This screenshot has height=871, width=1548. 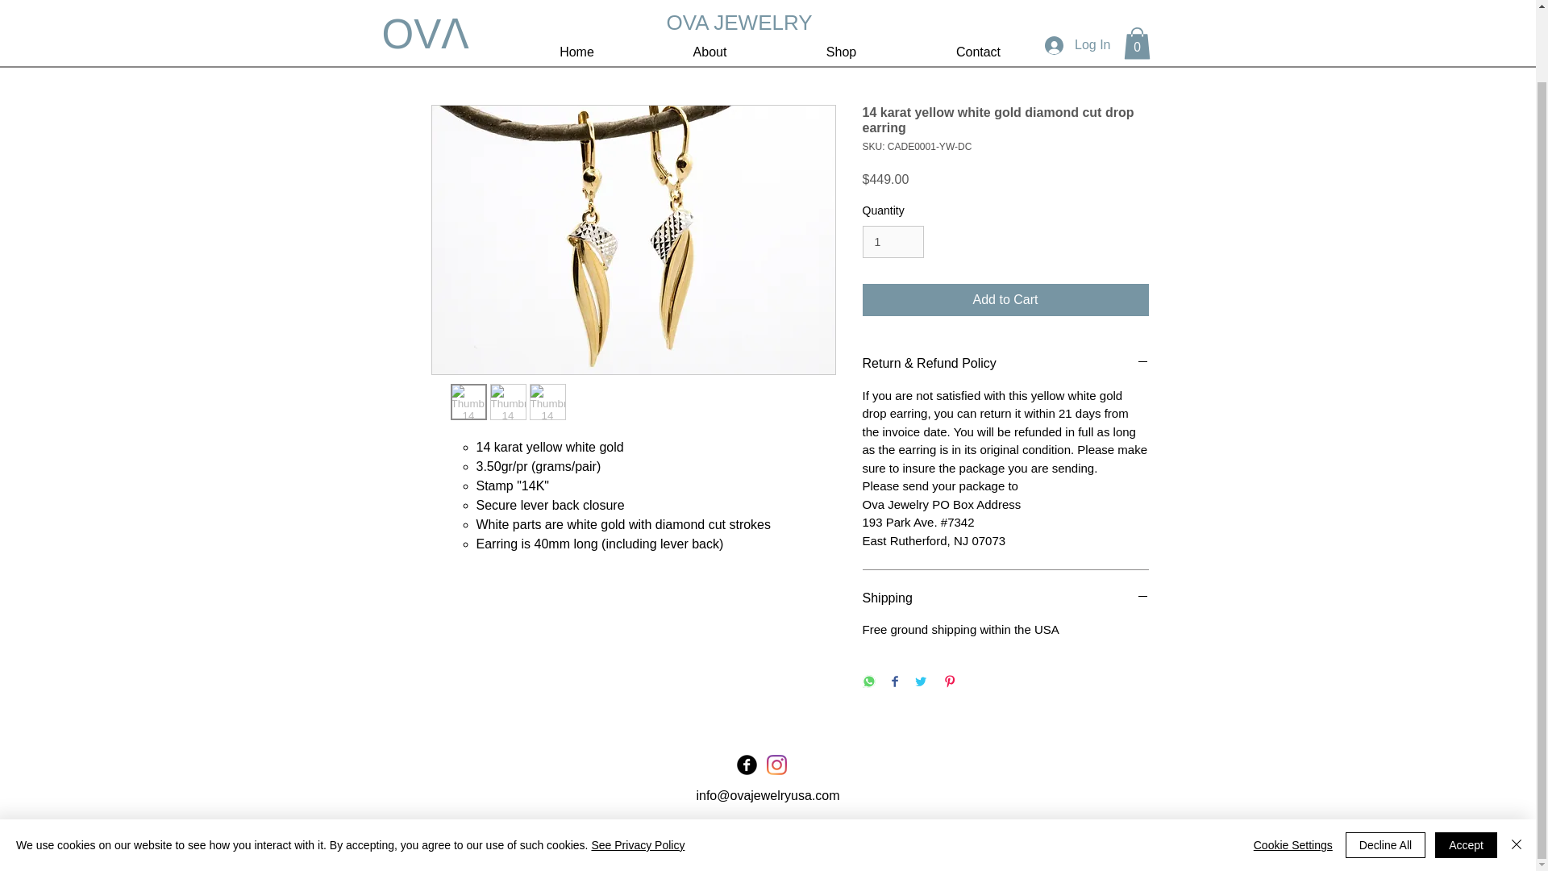 What do you see at coordinates (637, 766) in the screenshot?
I see `See Privacy Policy` at bounding box center [637, 766].